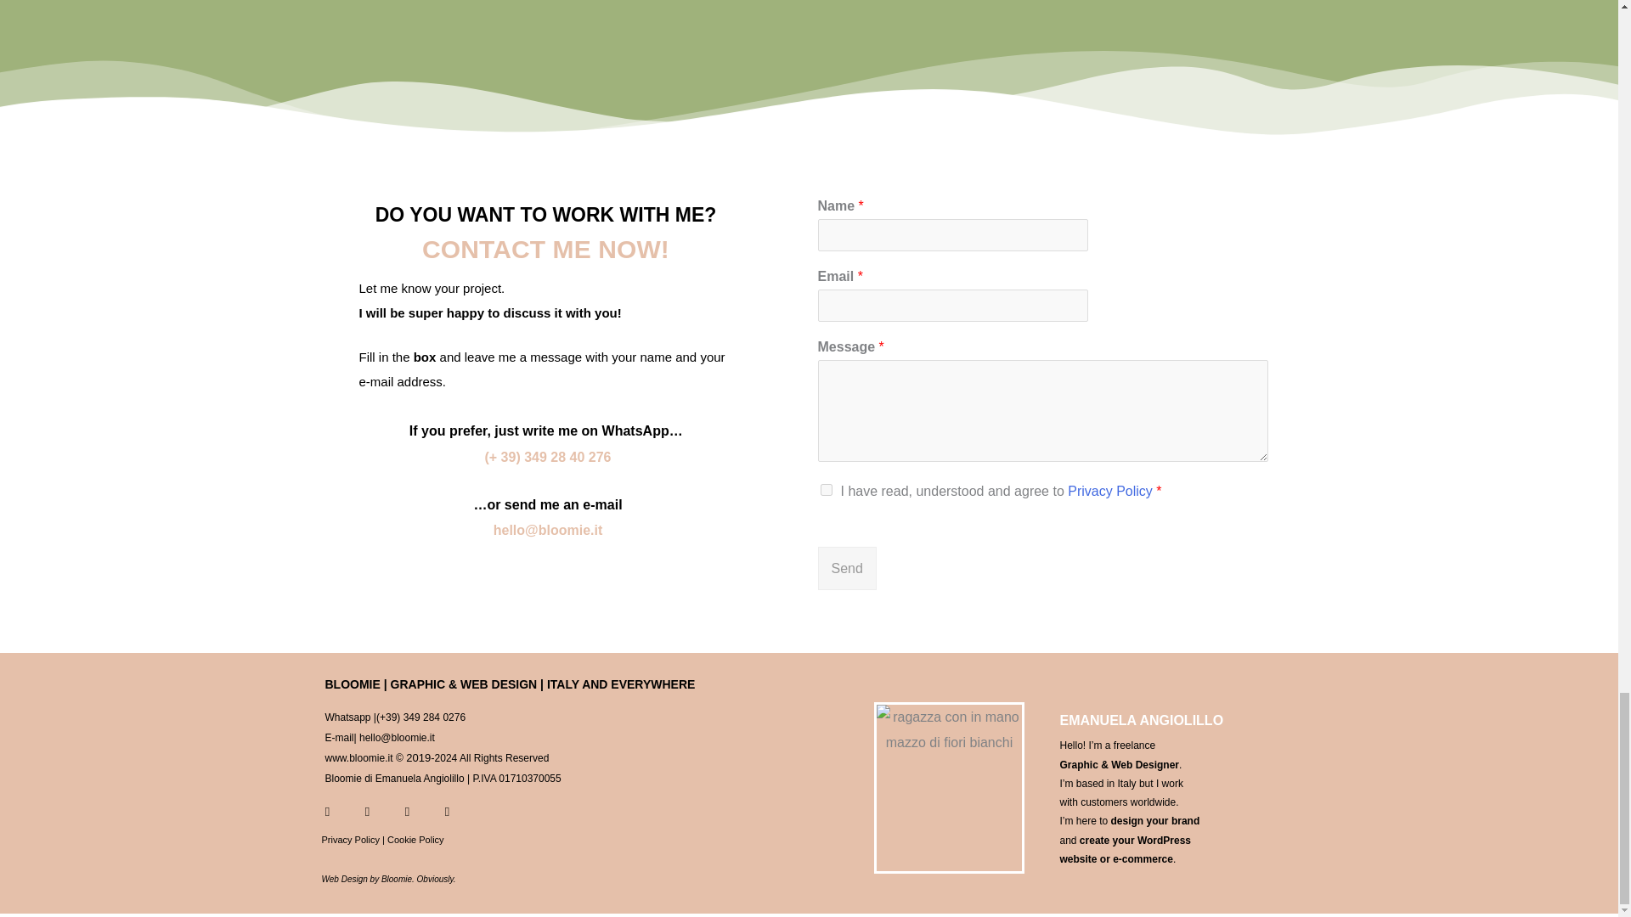 The height and width of the screenshot is (917, 1631). I want to click on www.bloomie.it, so click(358, 757).